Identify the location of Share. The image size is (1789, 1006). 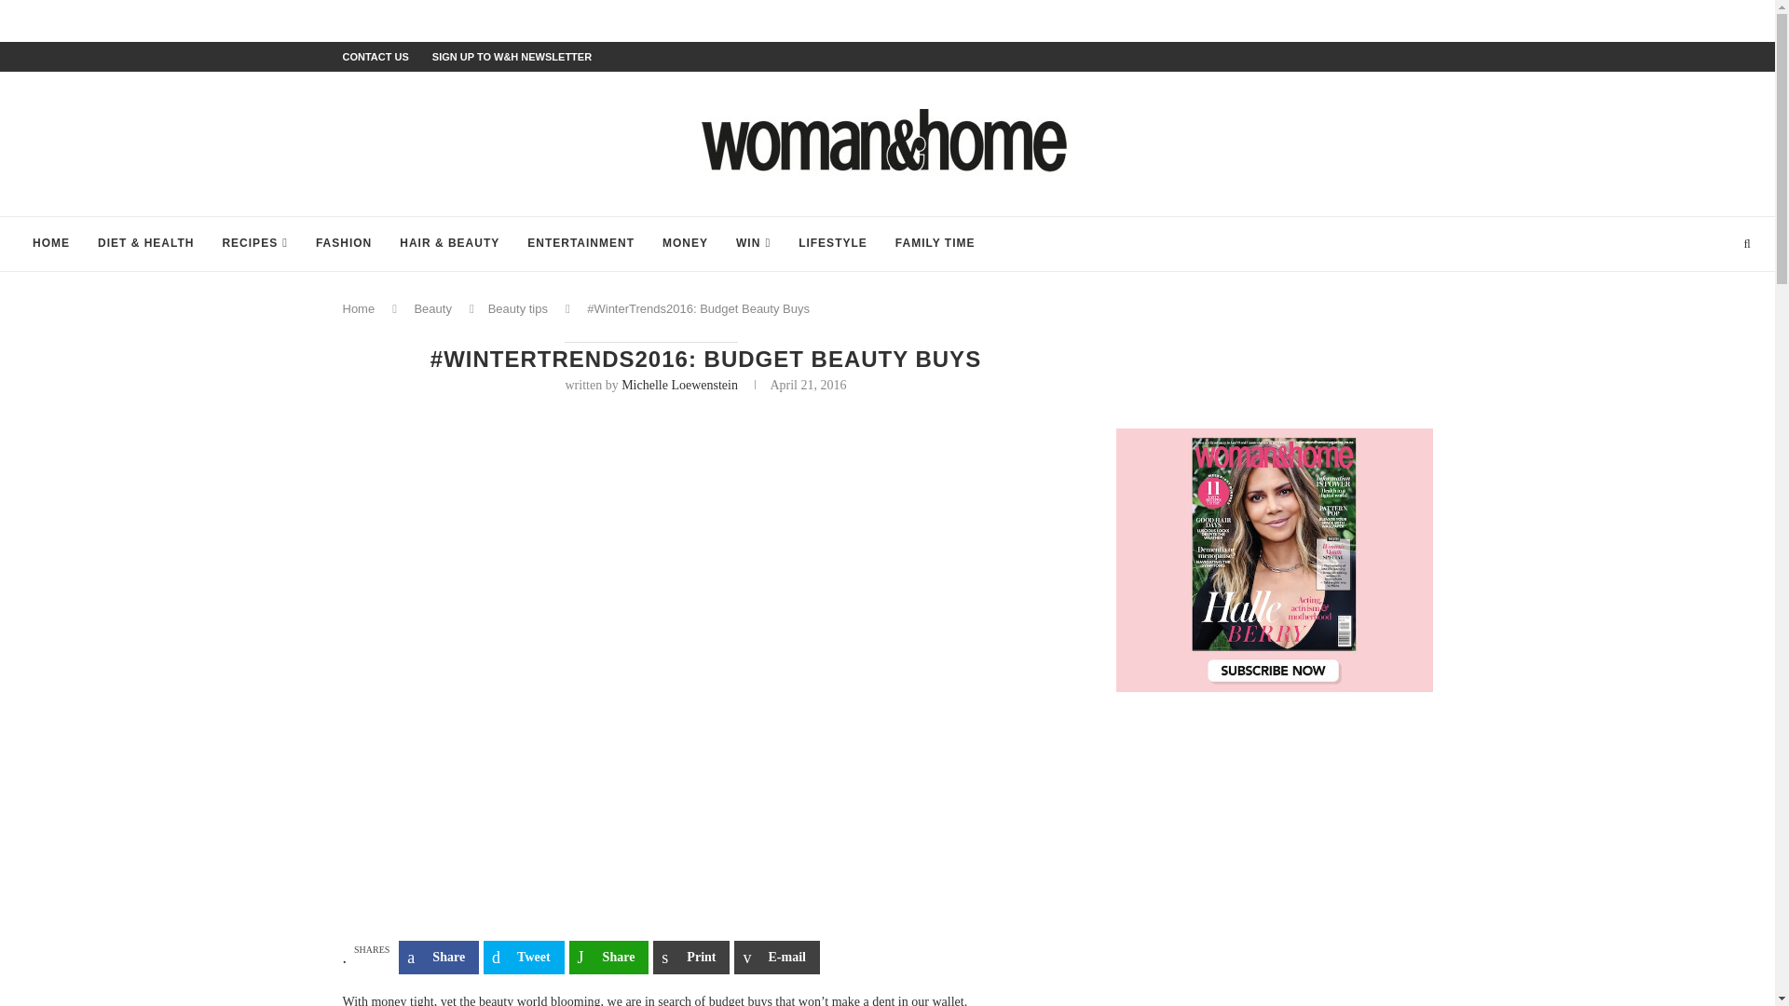
(608, 958).